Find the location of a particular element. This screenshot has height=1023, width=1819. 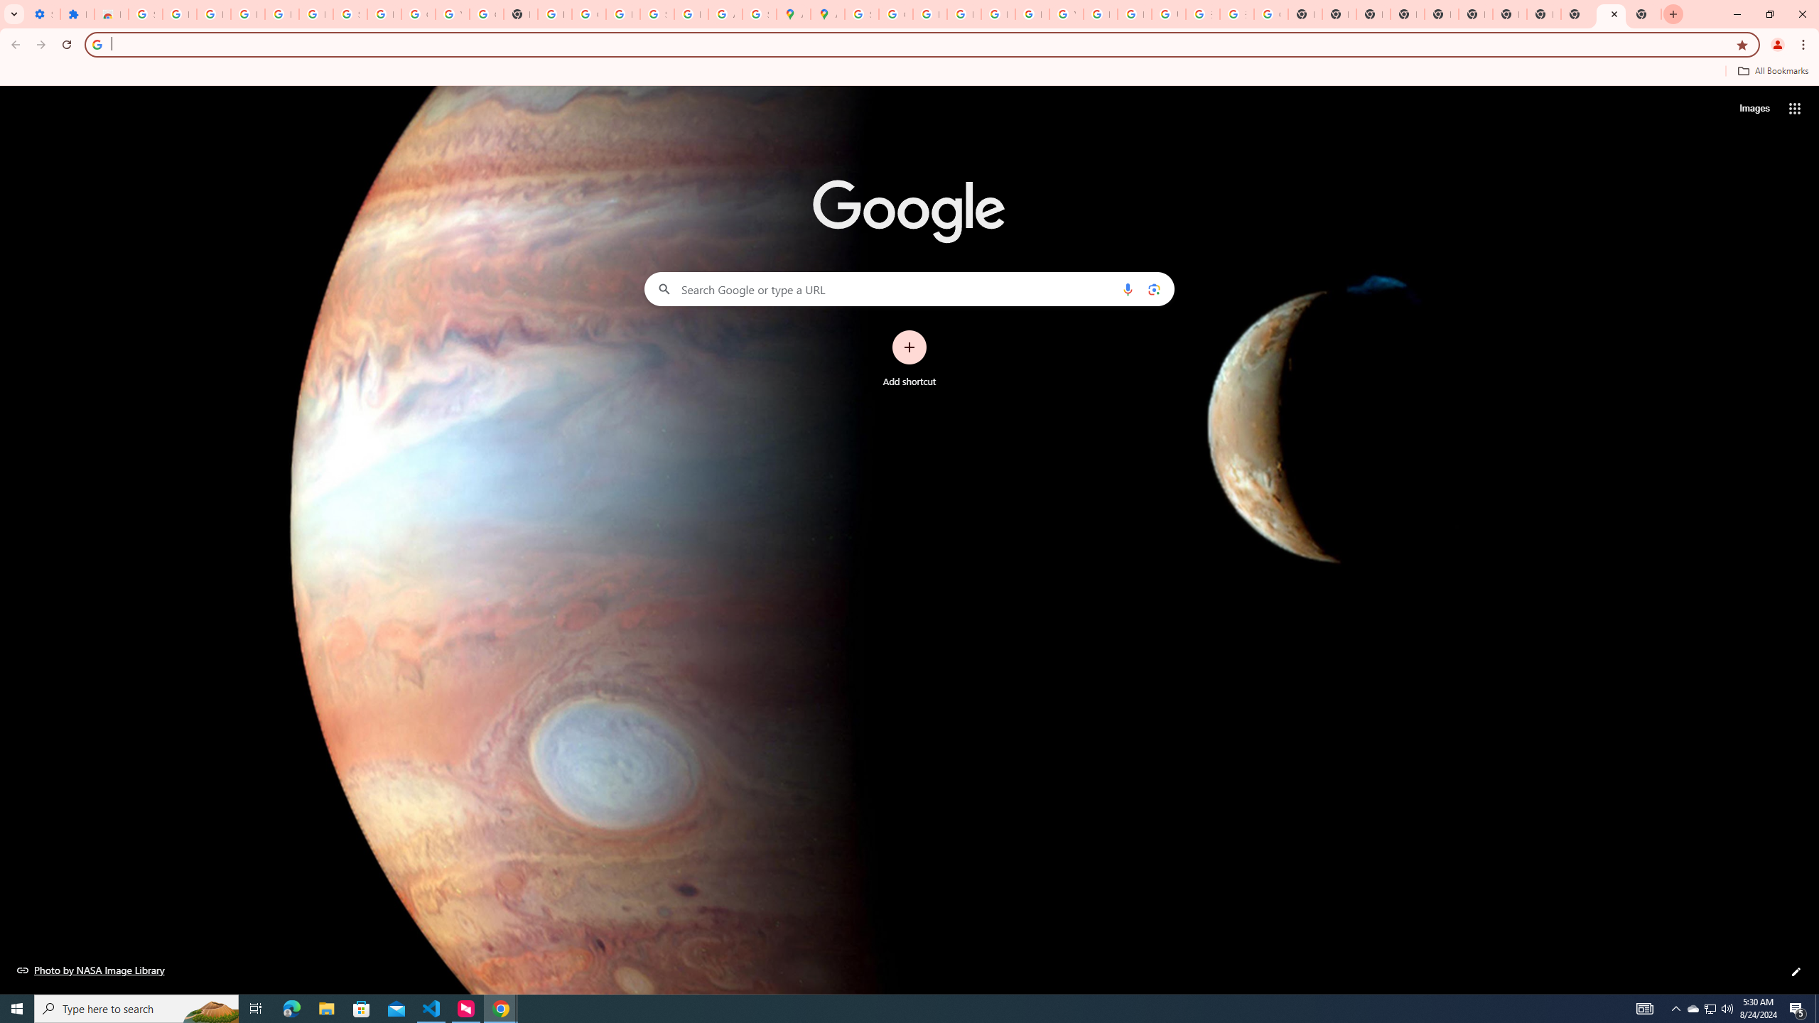

Google Images is located at coordinates (1271, 14).